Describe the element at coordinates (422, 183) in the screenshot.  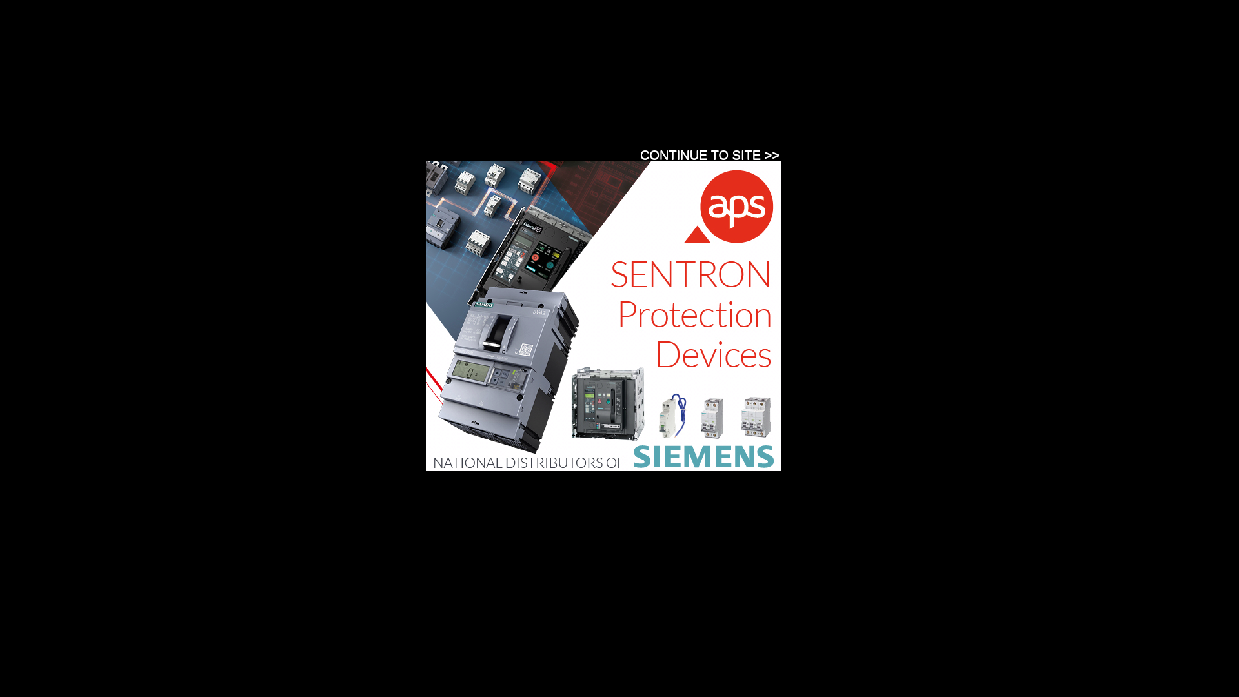
I see `3rd party ad content` at that location.